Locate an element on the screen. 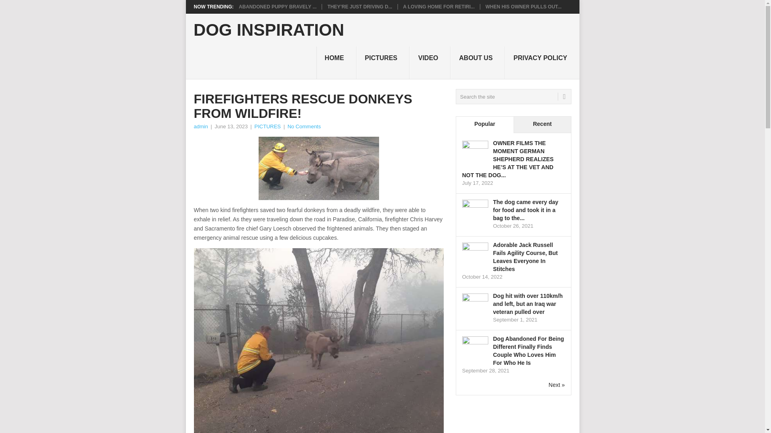 The width and height of the screenshot is (771, 433). PICTURES is located at coordinates (267, 126).